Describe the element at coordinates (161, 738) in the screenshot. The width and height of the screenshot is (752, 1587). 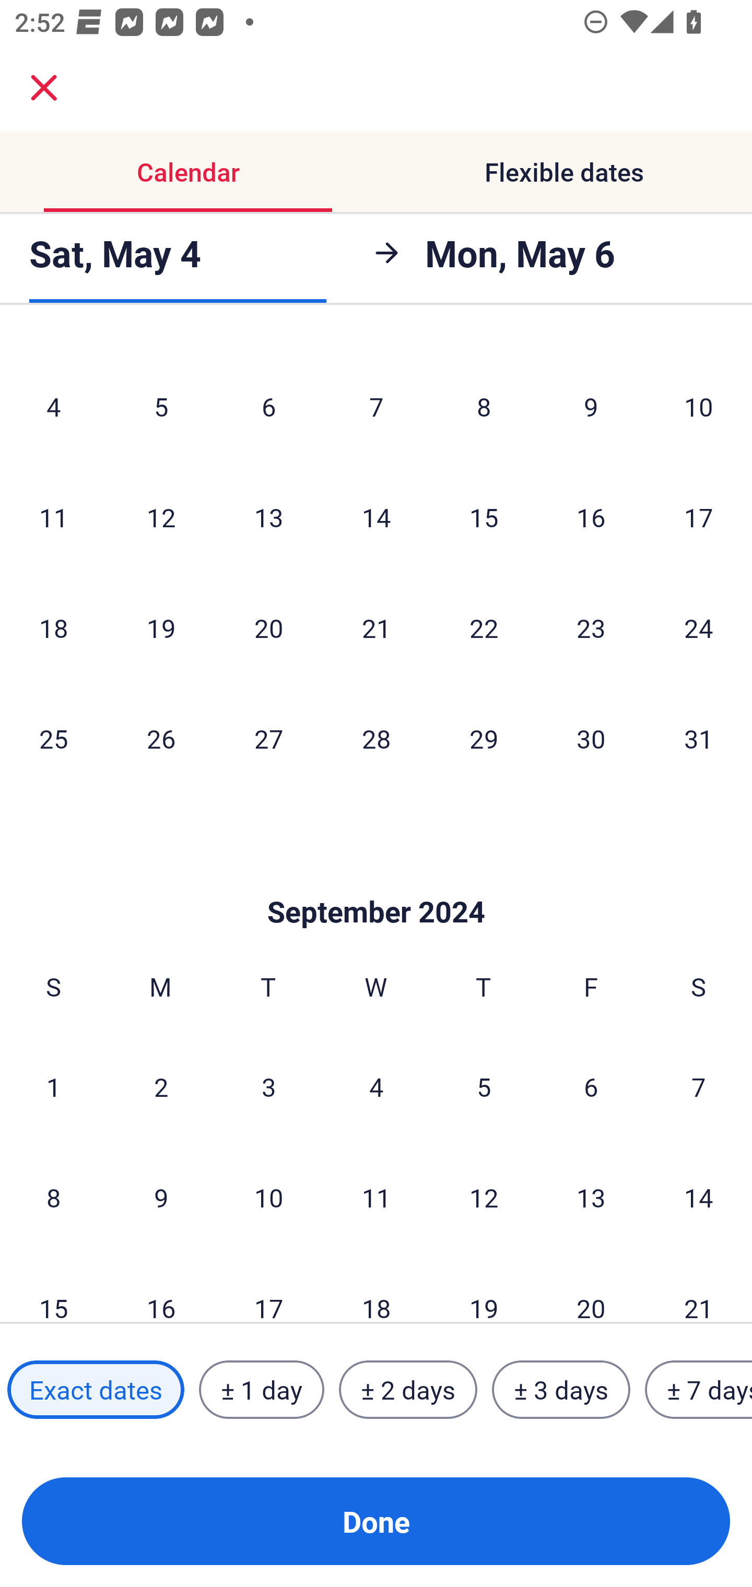
I see `26 Monday, August 26, 2024` at that location.